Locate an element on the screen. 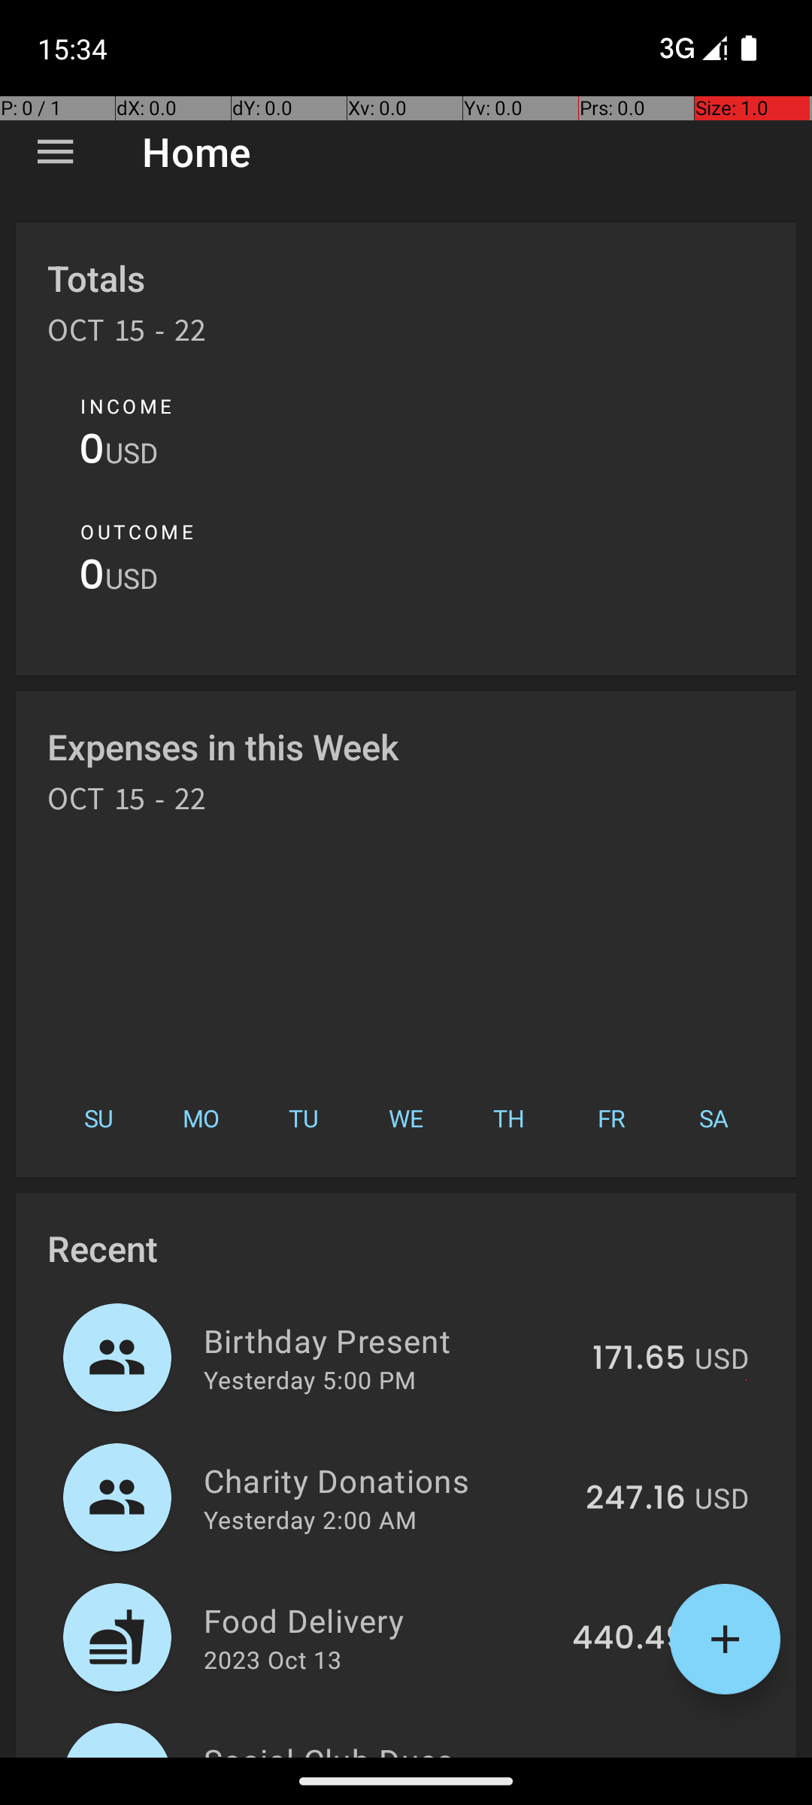 The image size is (812, 1805). 171.65 is located at coordinates (639, 1359).